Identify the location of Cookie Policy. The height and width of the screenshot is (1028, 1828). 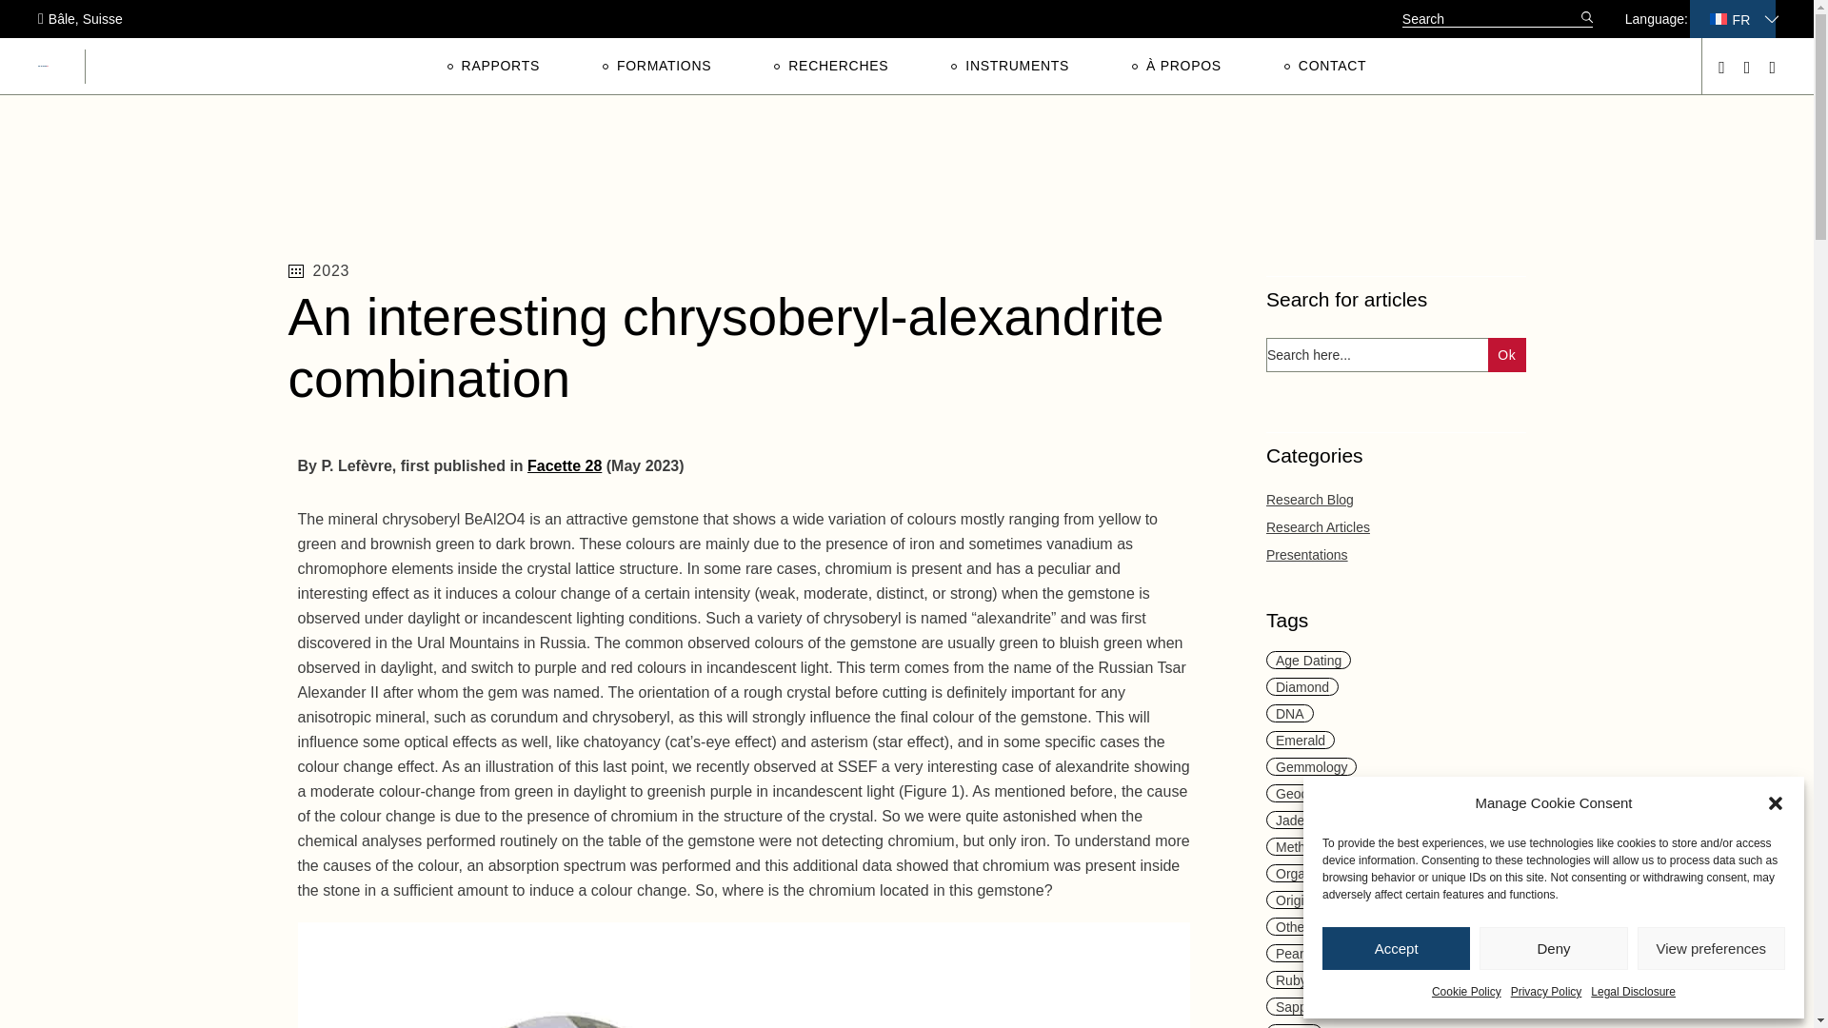
(1466, 992).